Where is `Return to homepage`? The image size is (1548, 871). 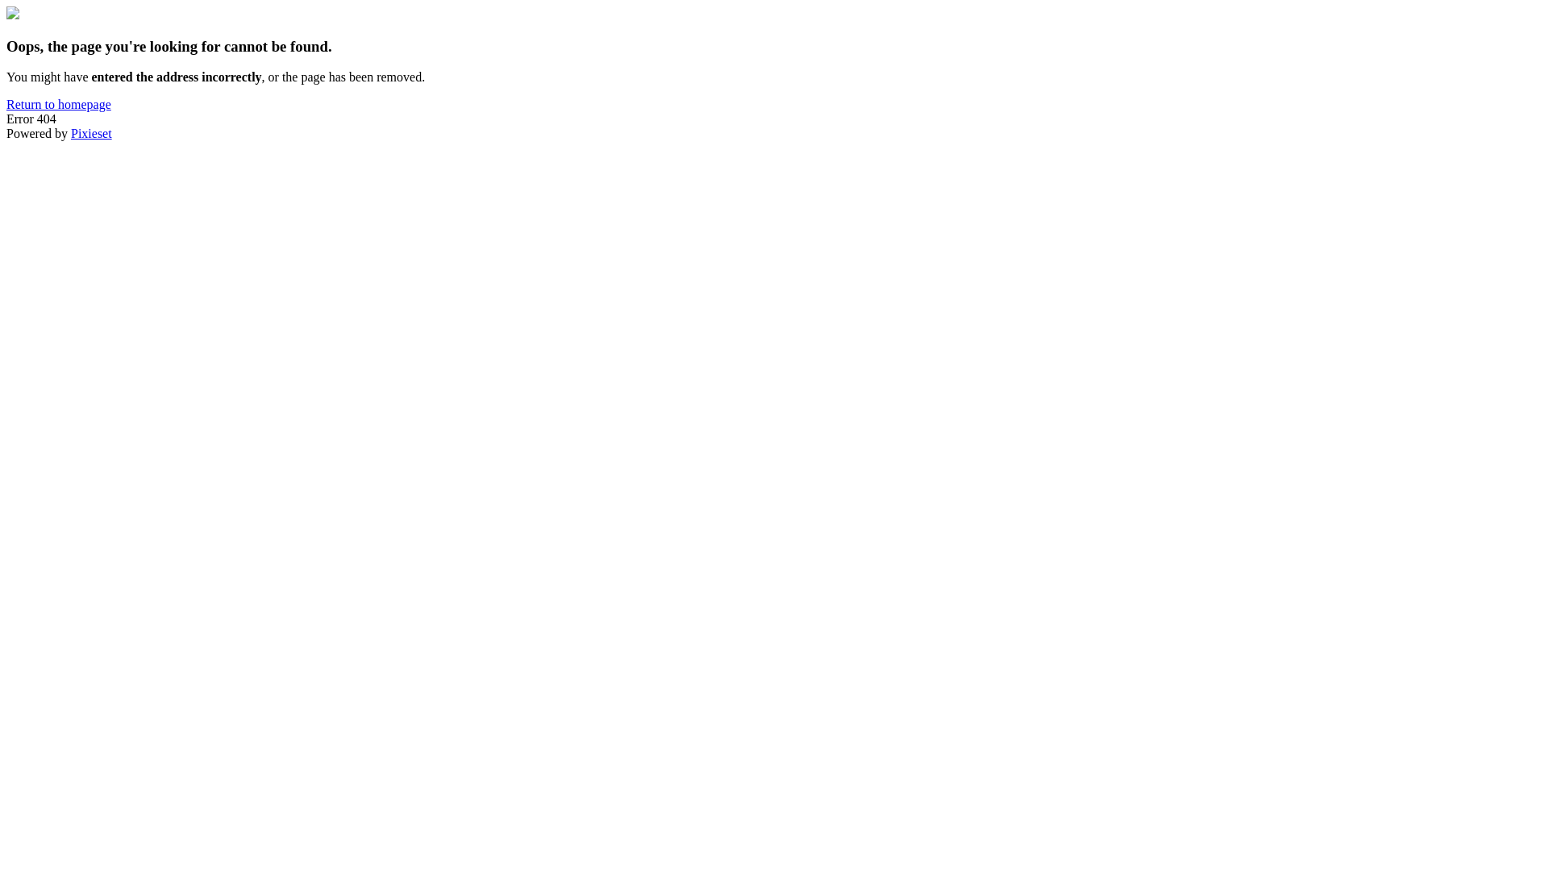
Return to homepage is located at coordinates (59, 105).